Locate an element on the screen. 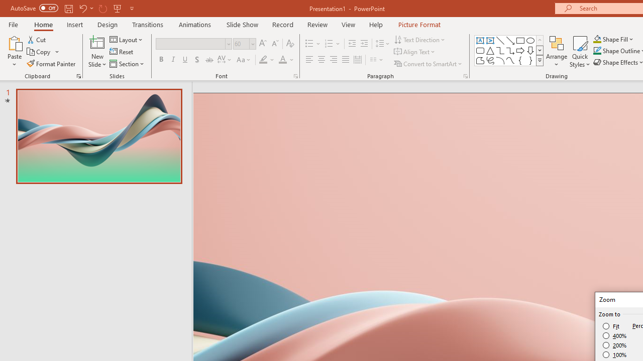  400% is located at coordinates (615, 336).